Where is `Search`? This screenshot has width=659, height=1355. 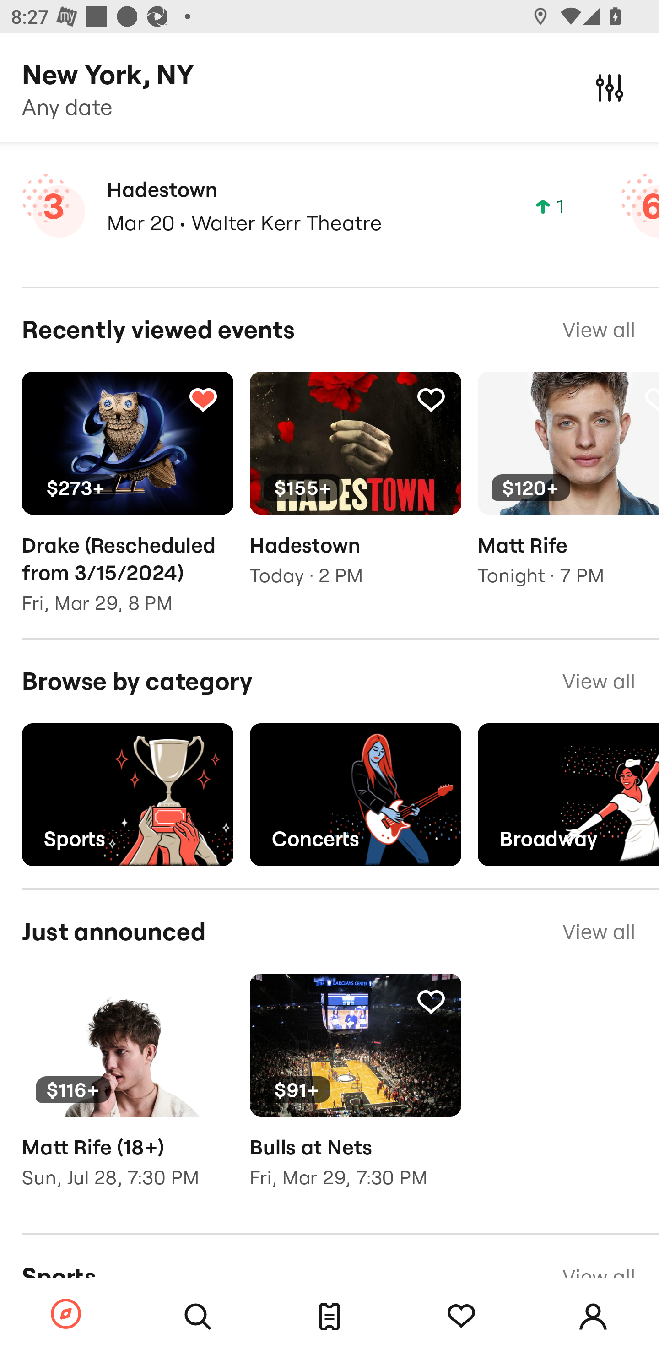 Search is located at coordinates (198, 1317).